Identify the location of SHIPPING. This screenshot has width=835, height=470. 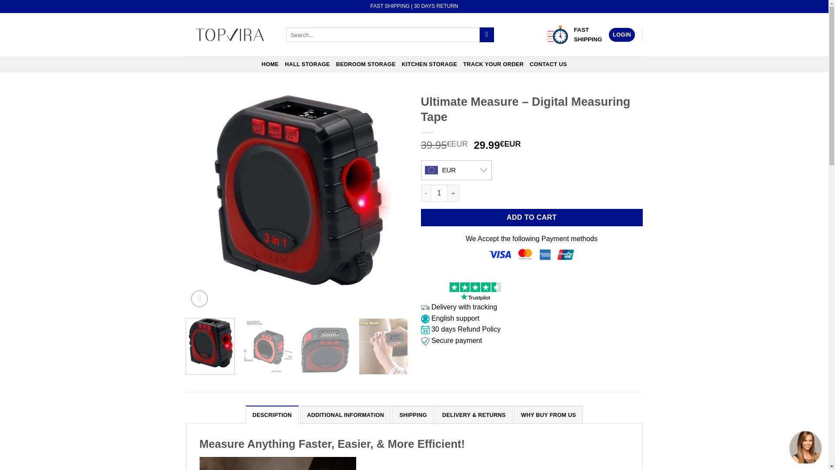
(413, 415).